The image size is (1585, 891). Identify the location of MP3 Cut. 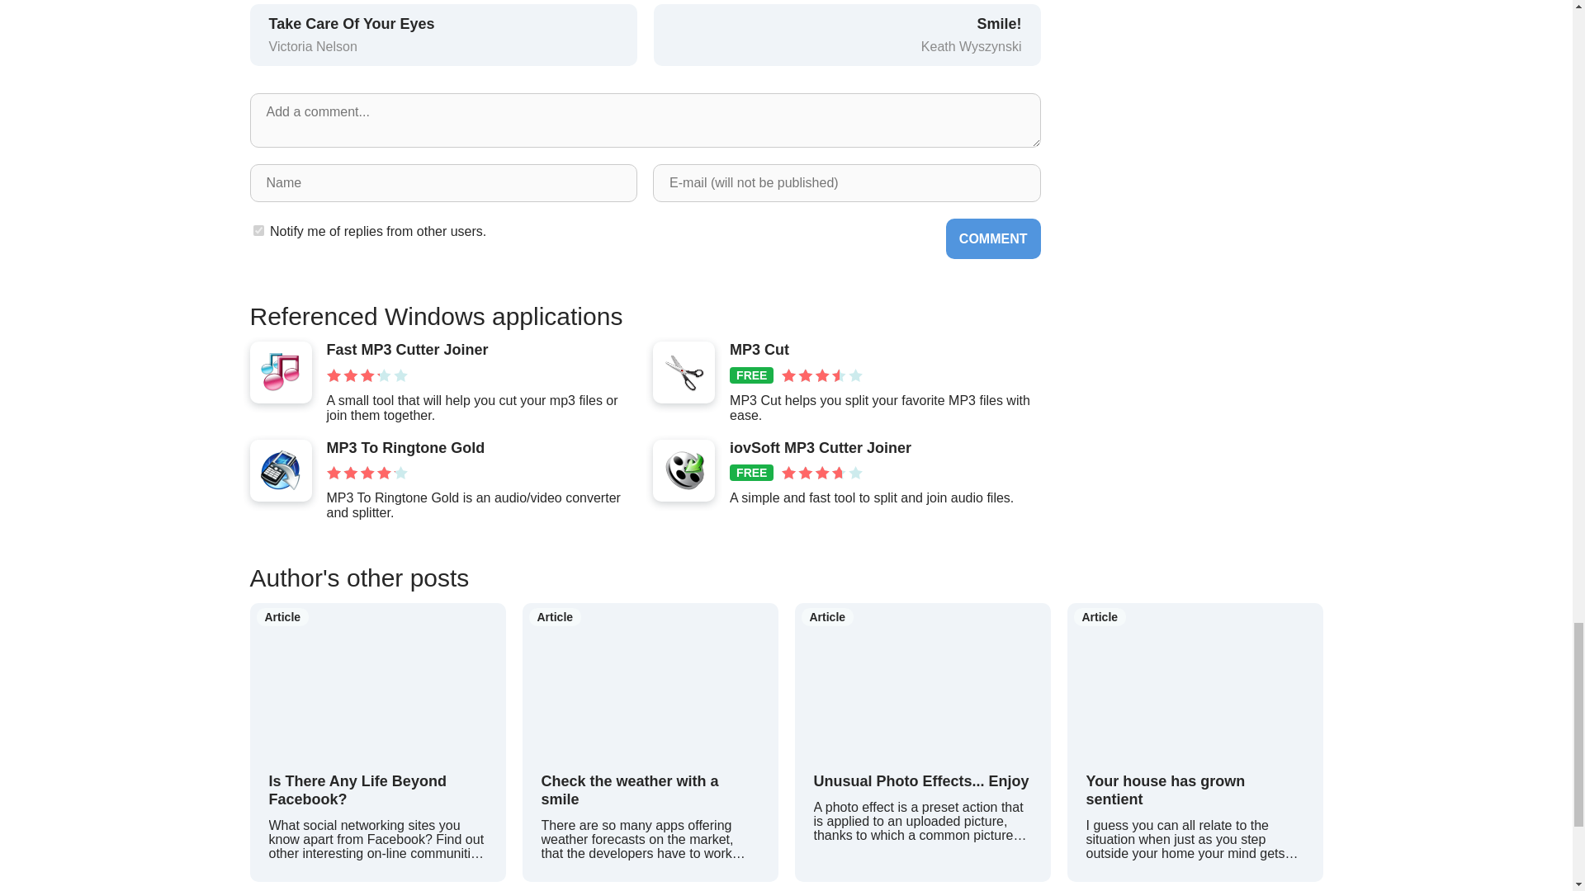
(872, 449).